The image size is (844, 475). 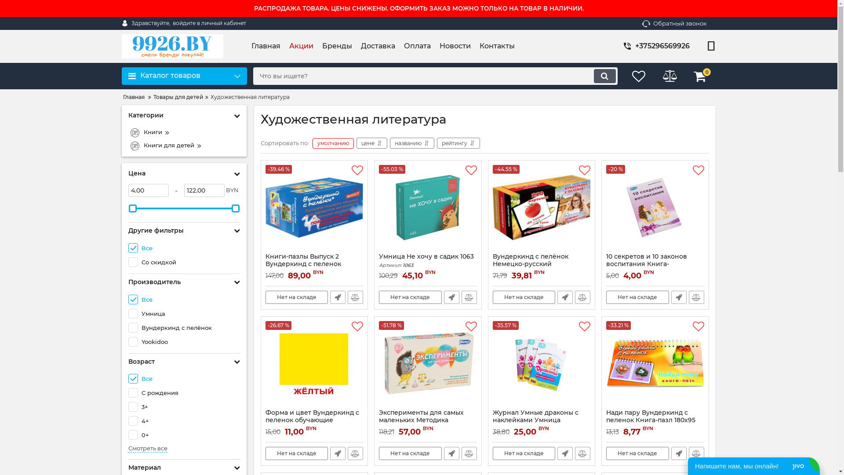 What do you see at coordinates (428, 365) in the screenshot?
I see `-51.78 %` at bounding box center [428, 365].